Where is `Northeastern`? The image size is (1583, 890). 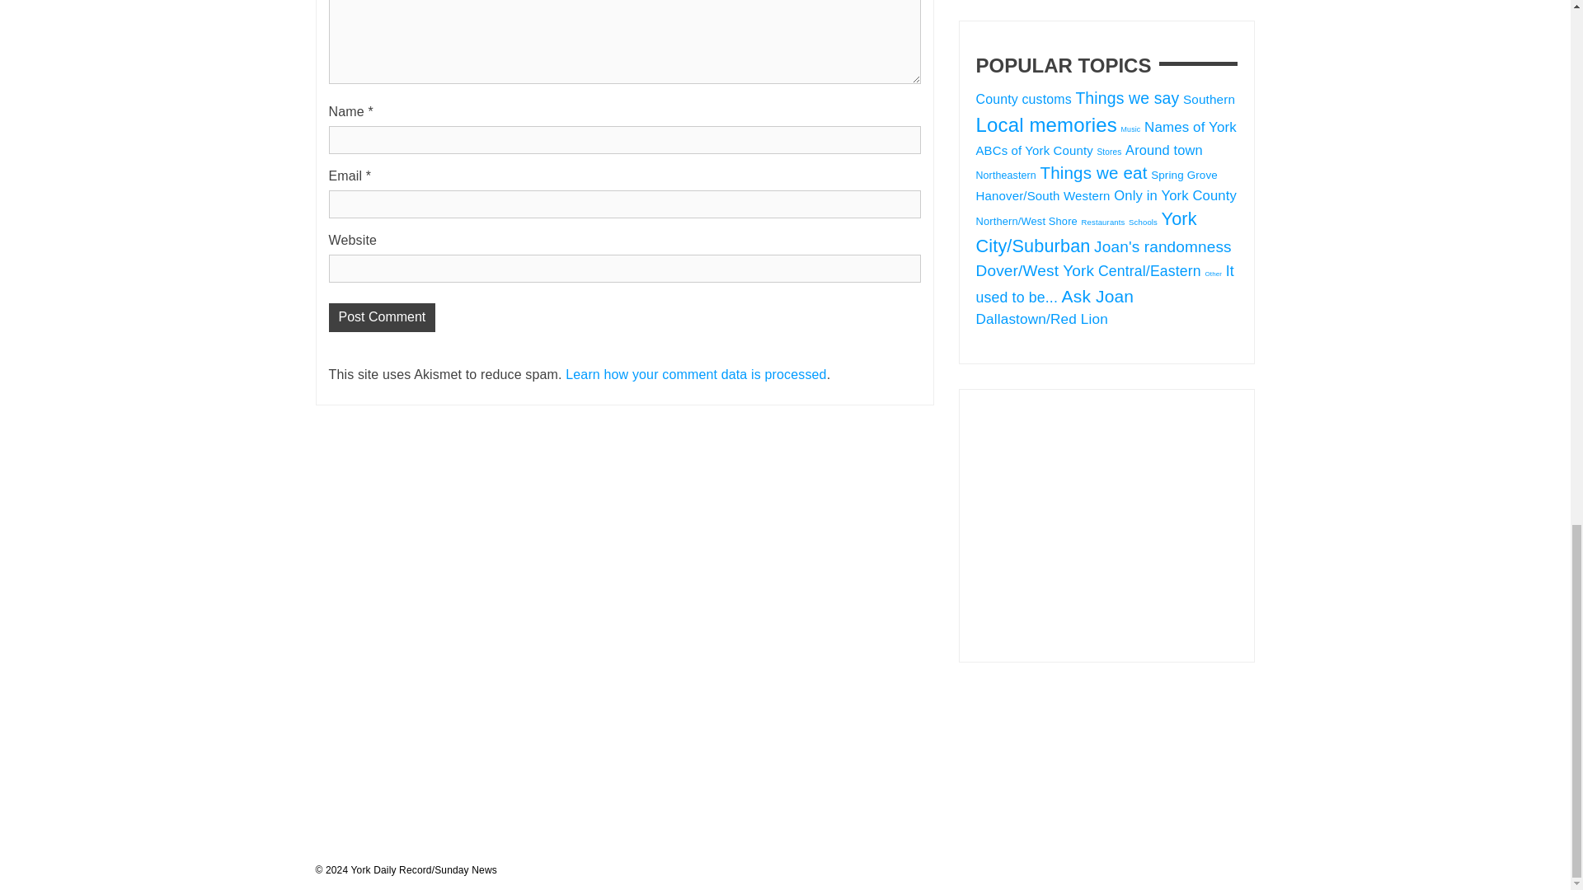 Northeastern is located at coordinates (1006, 176).